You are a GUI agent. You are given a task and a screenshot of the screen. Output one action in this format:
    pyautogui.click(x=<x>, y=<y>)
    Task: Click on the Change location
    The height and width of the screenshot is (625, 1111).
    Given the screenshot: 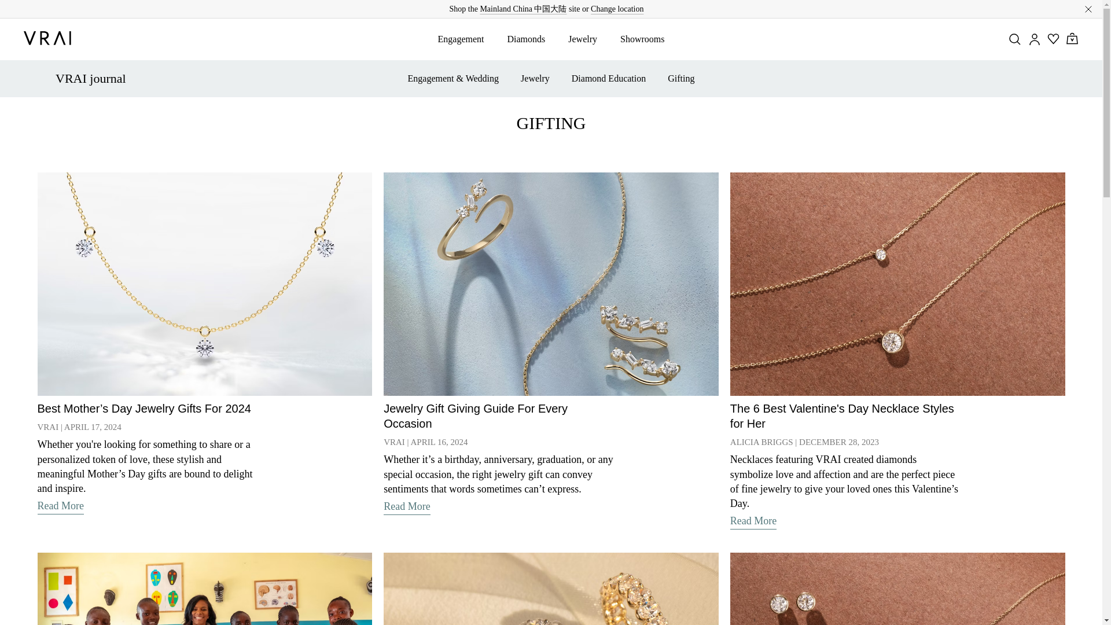 What is the action you would take?
    pyautogui.click(x=617, y=9)
    